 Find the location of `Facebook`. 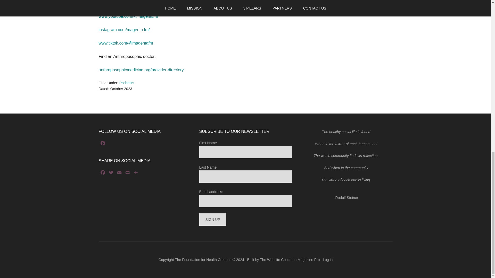

Facebook is located at coordinates (103, 173).